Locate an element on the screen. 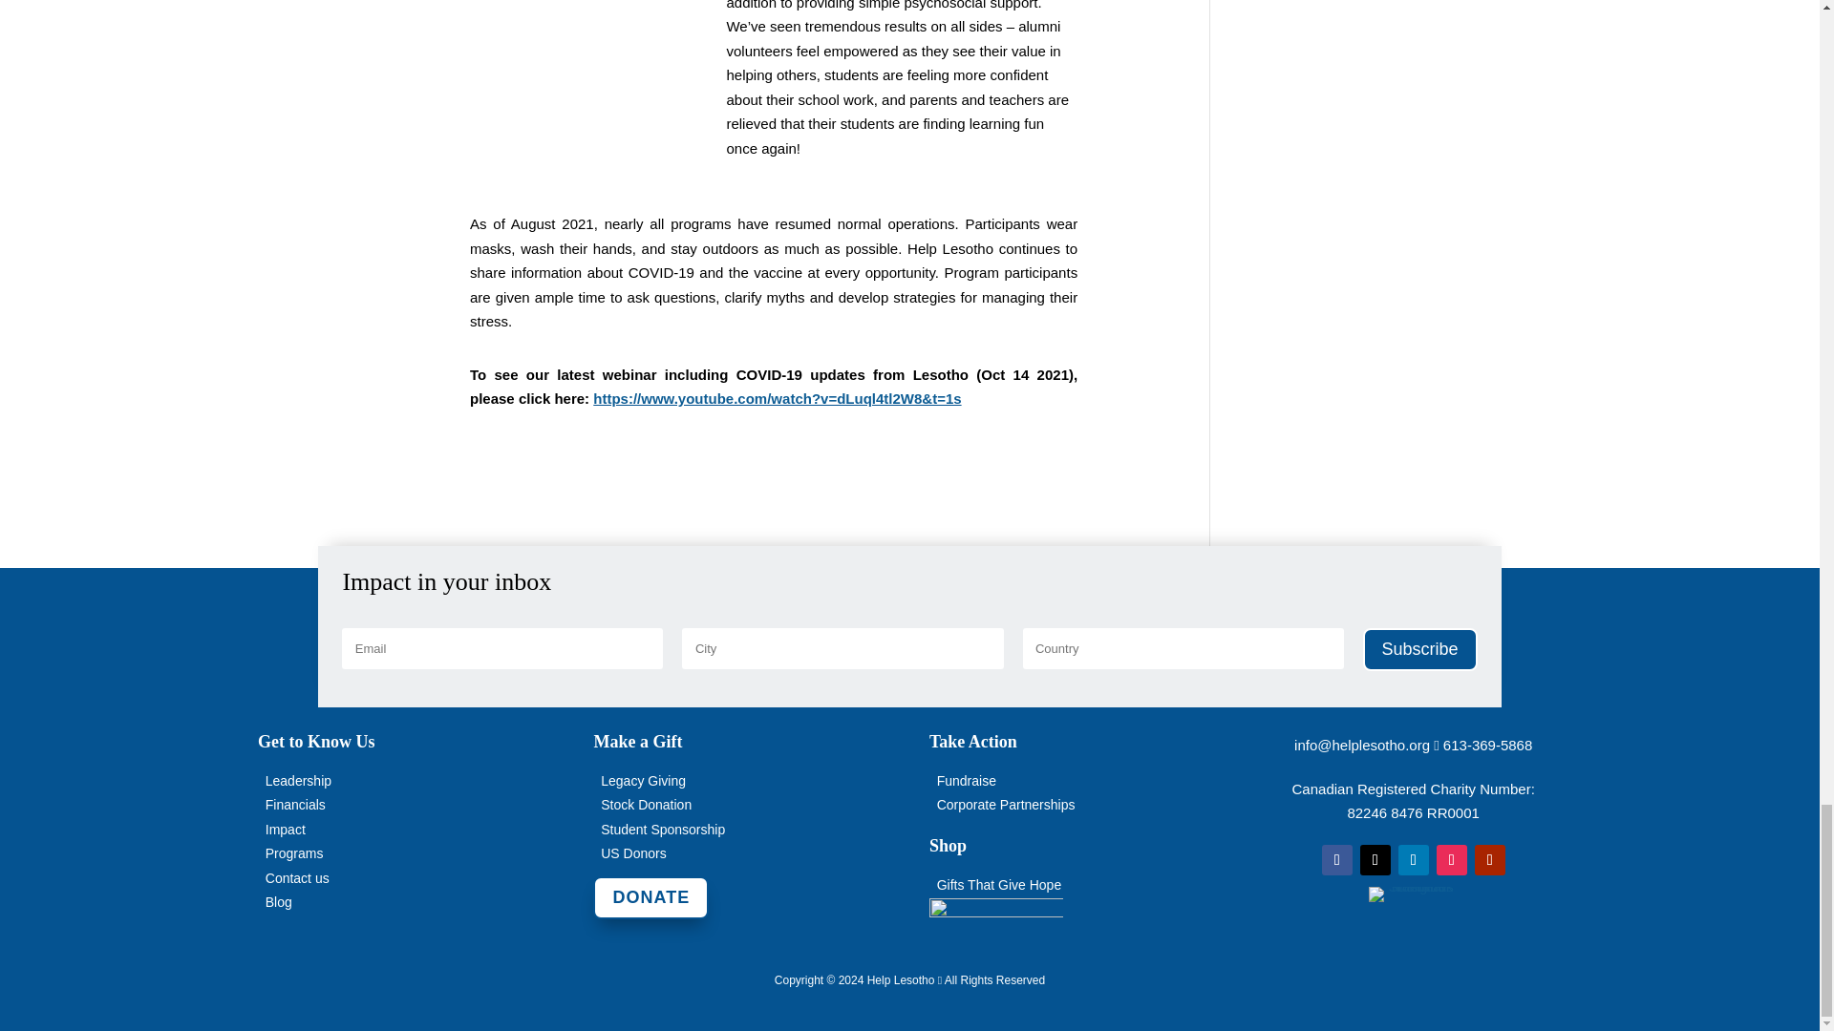 The height and width of the screenshot is (1031, 1834). Leadership is located at coordinates (298, 781).